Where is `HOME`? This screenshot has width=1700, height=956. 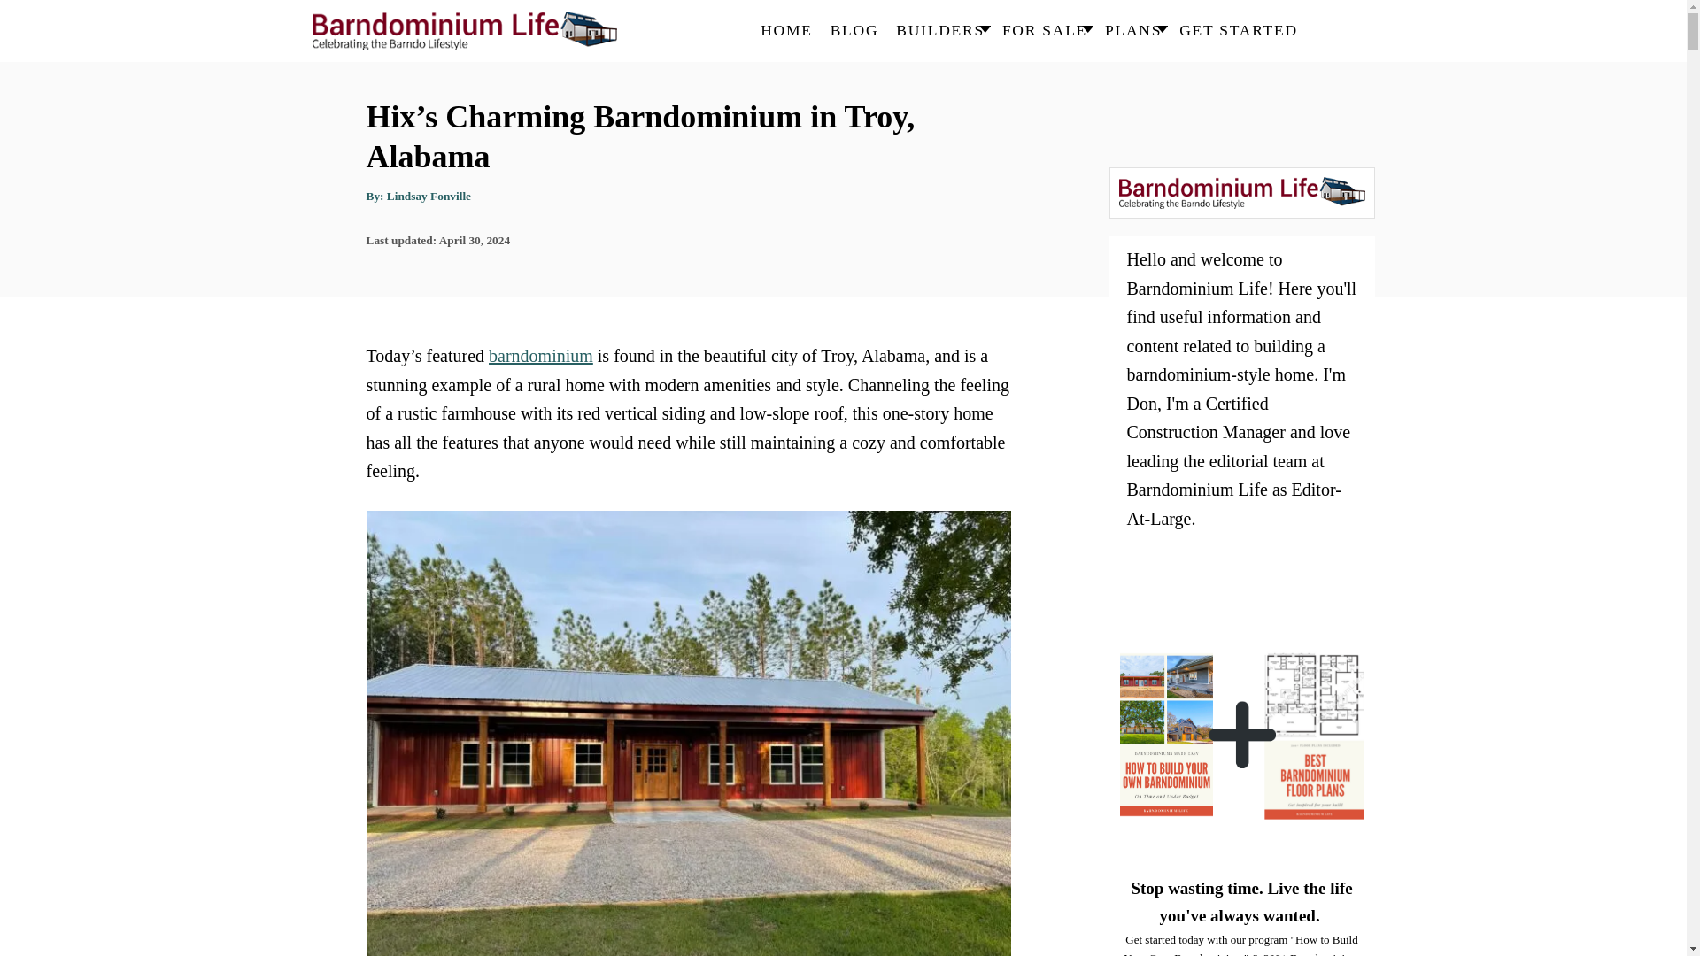 HOME is located at coordinates (786, 31).